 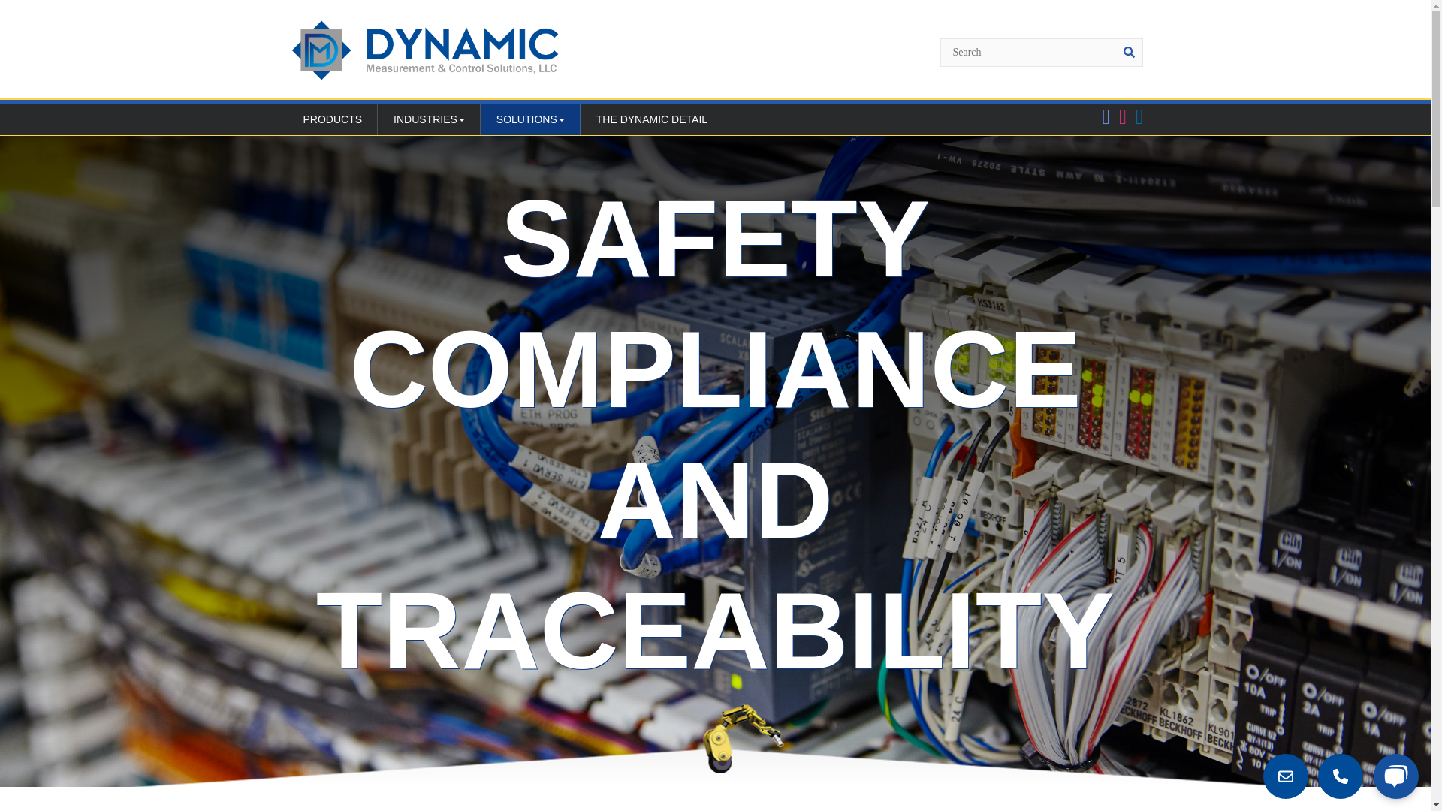 What do you see at coordinates (424, 50) in the screenshot?
I see `Dynamic Measurement and Control Solutions ` at bounding box center [424, 50].